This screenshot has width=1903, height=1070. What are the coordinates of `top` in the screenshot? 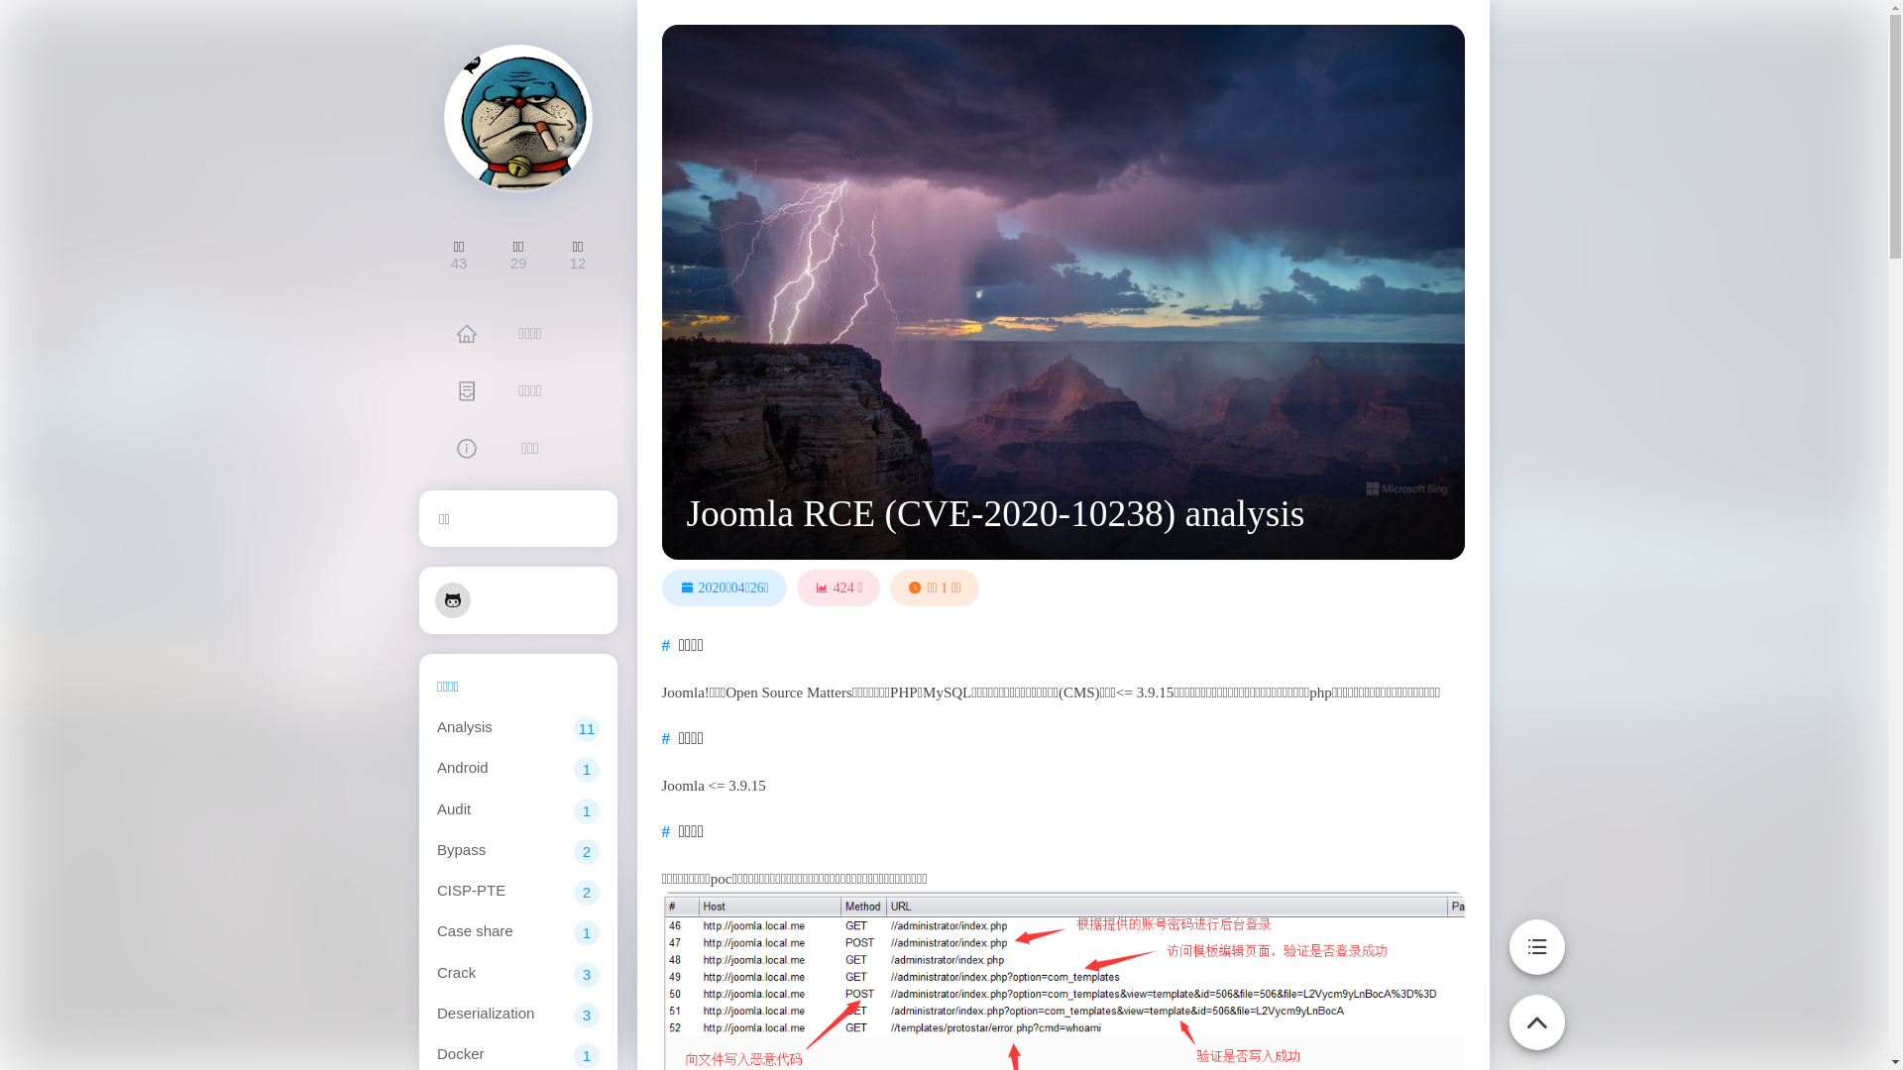 It's located at (1536, 1011).